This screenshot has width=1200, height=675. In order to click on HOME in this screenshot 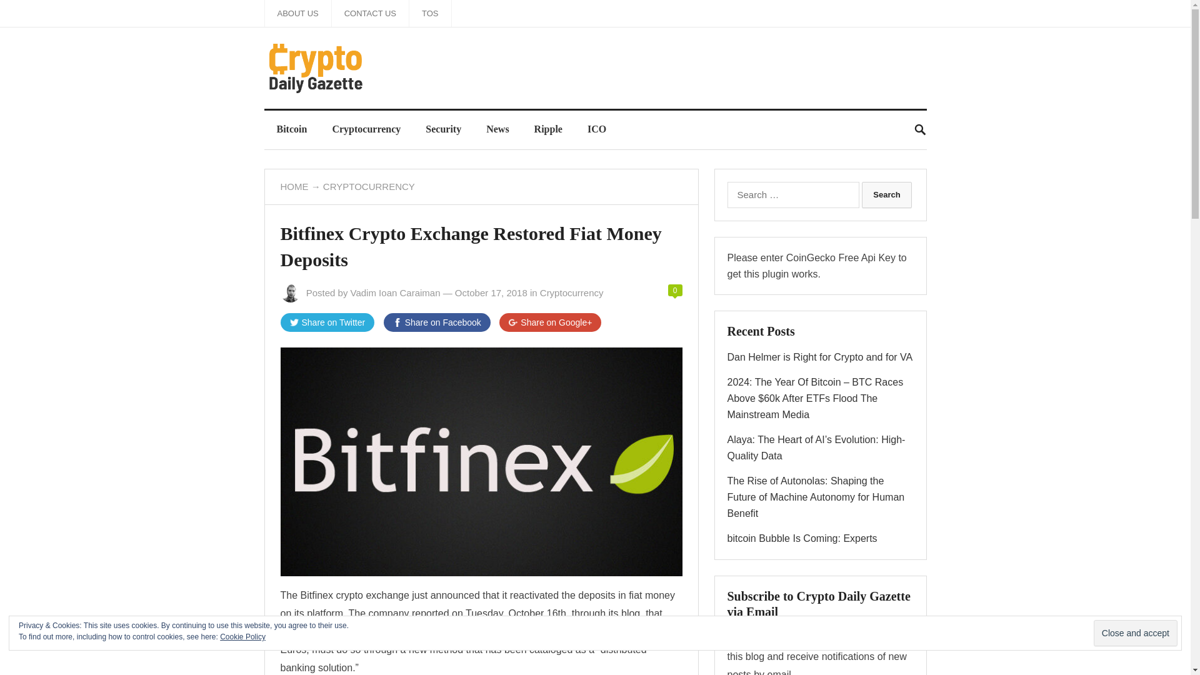, I will do `click(294, 186)`.